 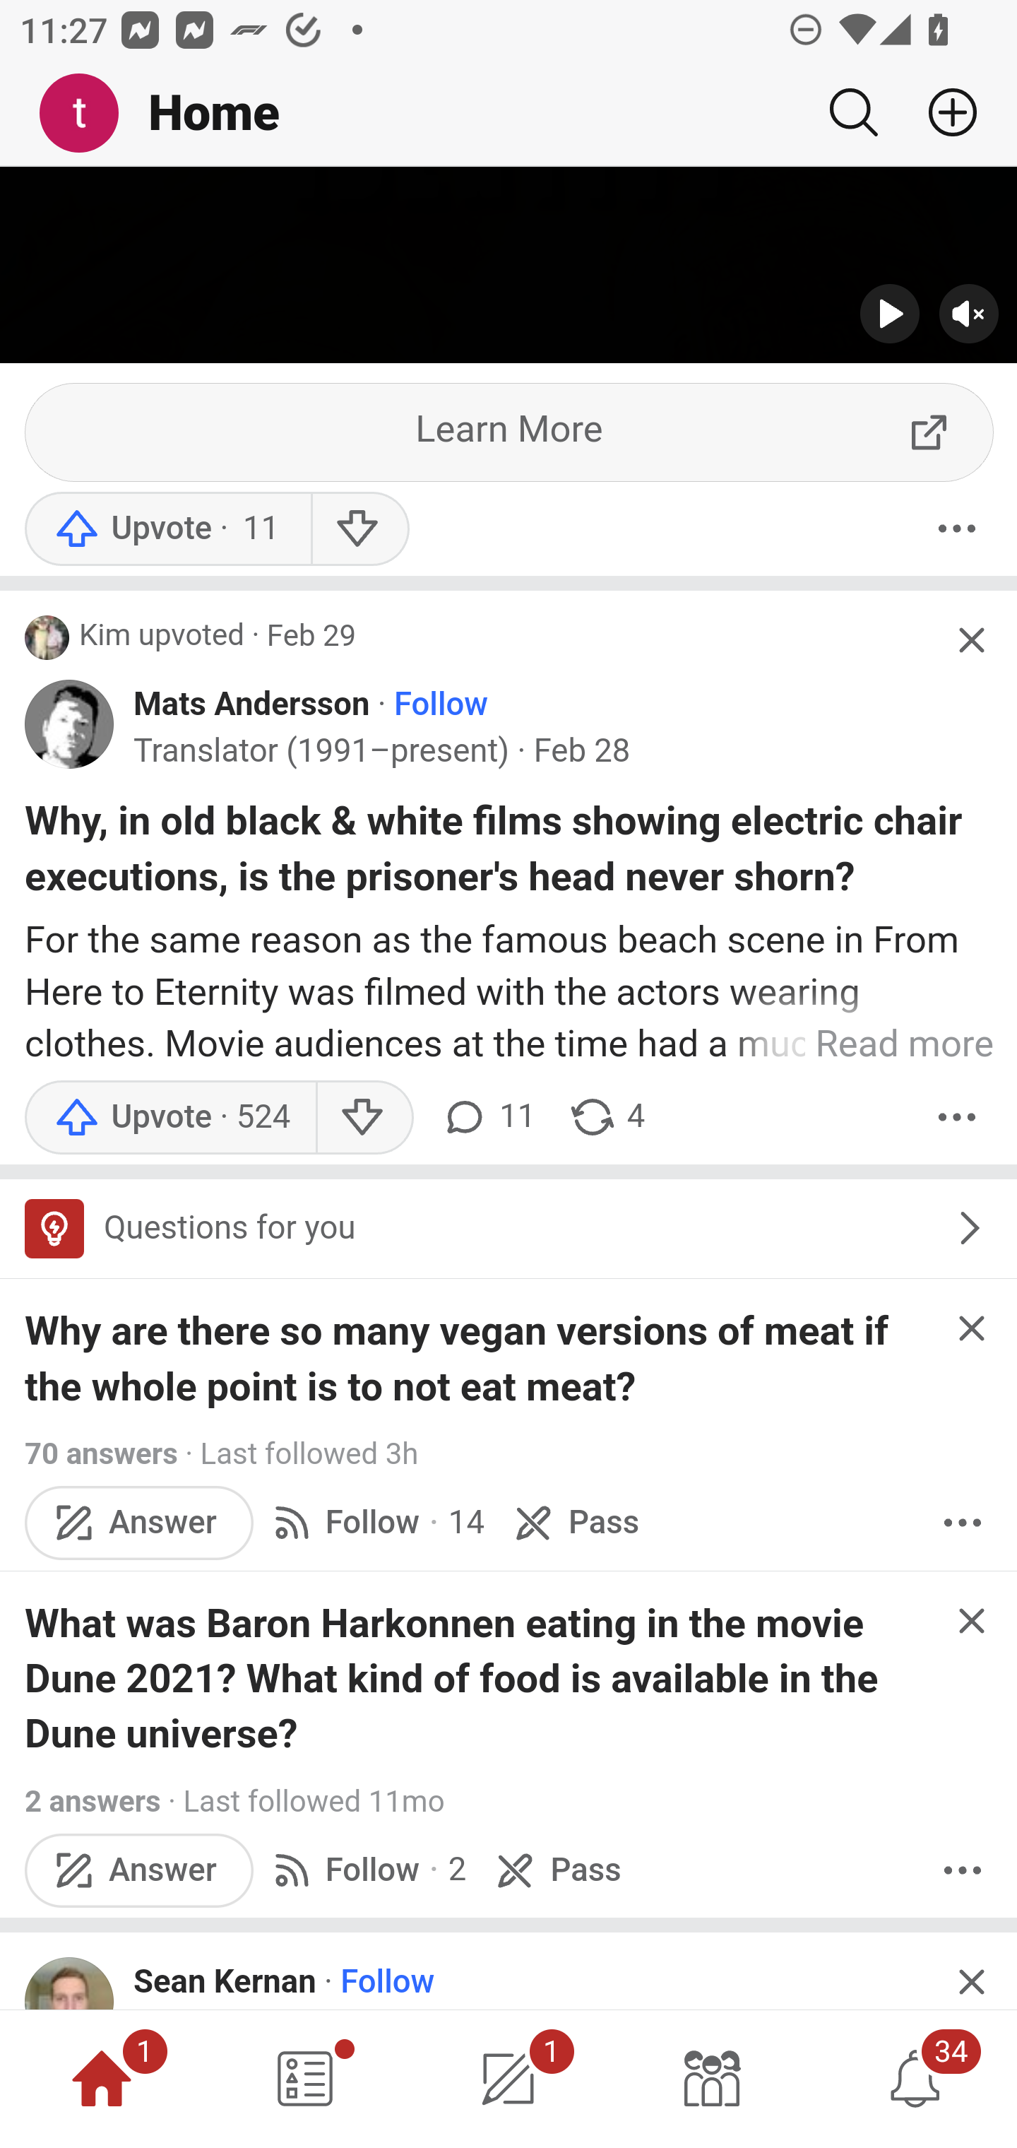 I want to click on Mats Andersson, so click(x=251, y=707).